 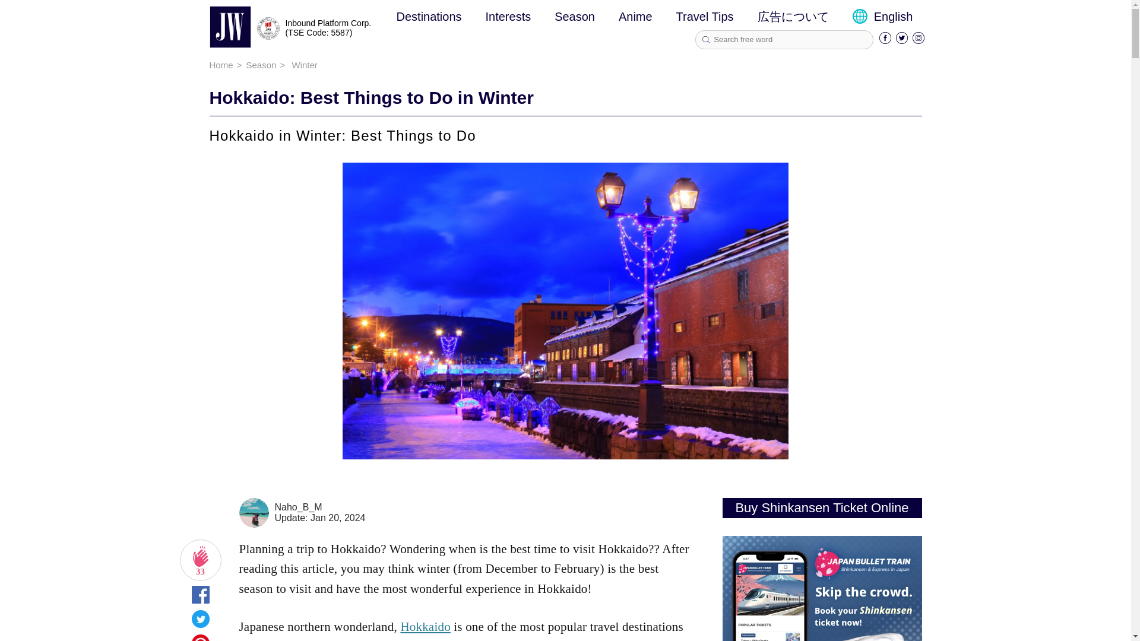 What do you see at coordinates (199, 623) in the screenshot?
I see `Share to Twitter` at bounding box center [199, 623].